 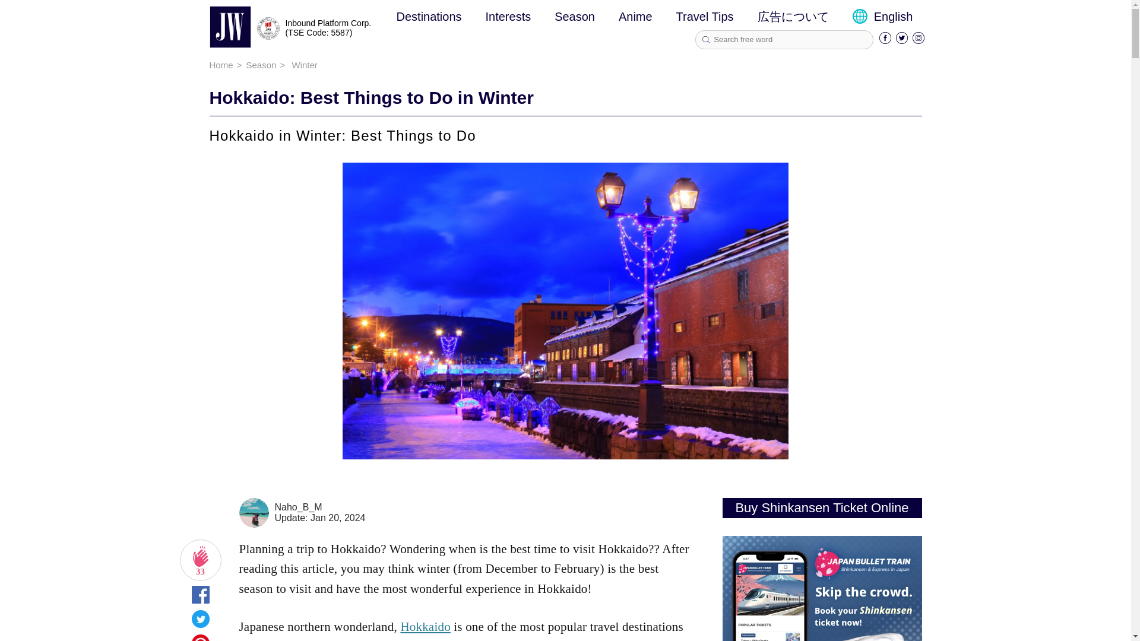 What do you see at coordinates (199, 623) in the screenshot?
I see `Share to Twitter` at bounding box center [199, 623].